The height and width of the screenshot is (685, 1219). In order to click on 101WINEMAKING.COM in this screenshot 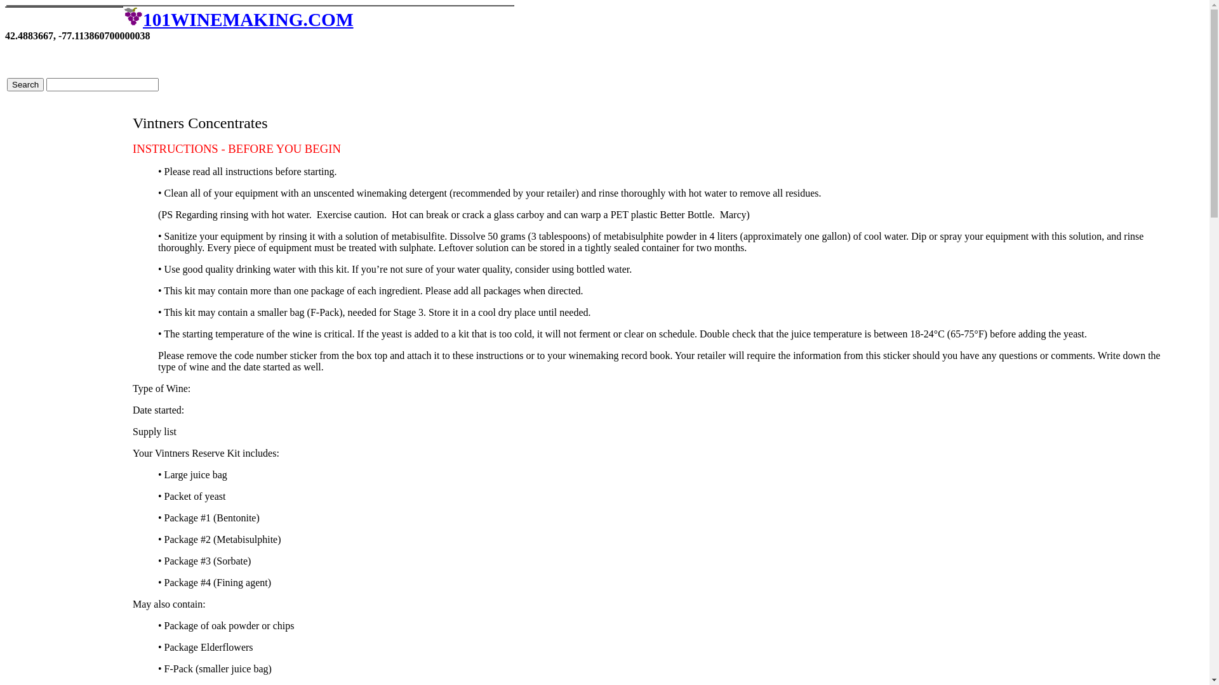, I will do `click(239, 20)`.